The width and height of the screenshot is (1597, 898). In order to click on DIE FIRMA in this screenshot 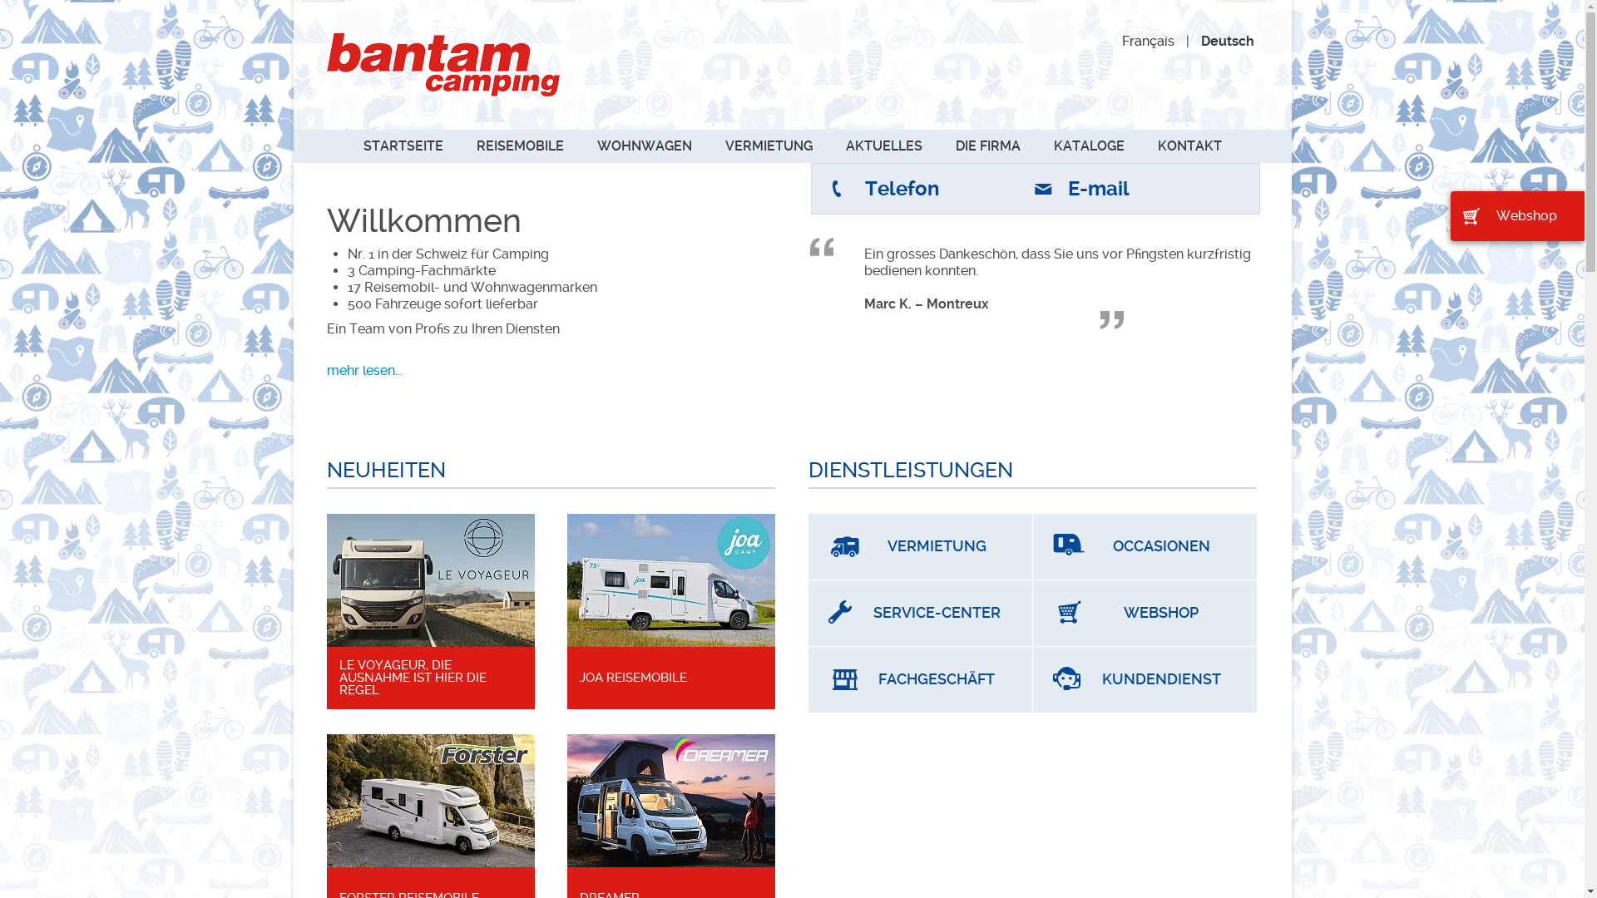, I will do `click(987, 146)`.